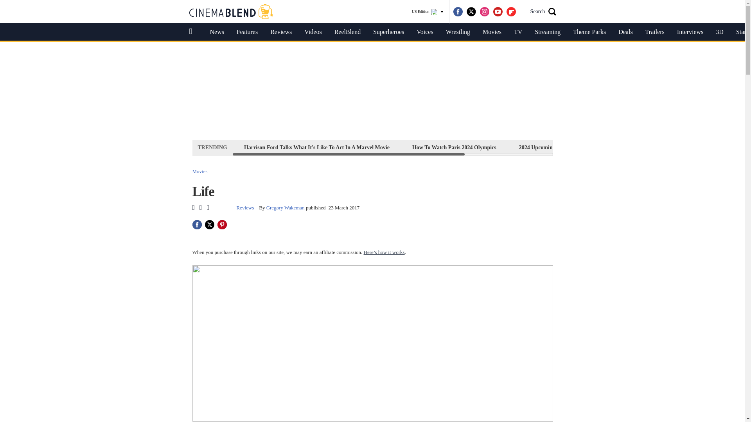 The height and width of the screenshot is (422, 751). What do you see at coordinates (625, 32) in the screenshot?
I see `Deals` at bounding box center [625, 32].